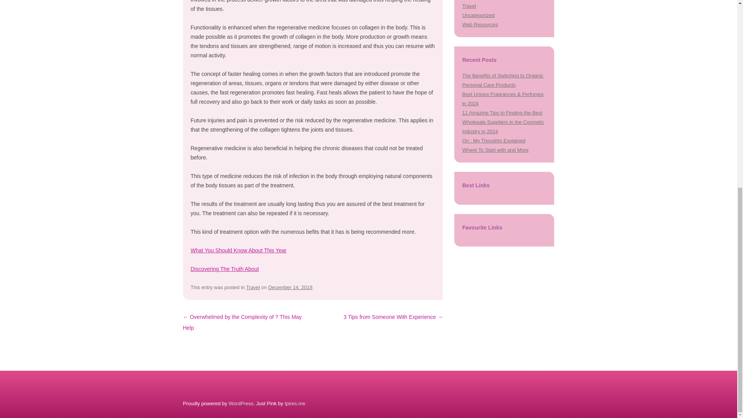 The height and width of the screenshot is (418, 743). I want to click on Travel, so click(469, 5).